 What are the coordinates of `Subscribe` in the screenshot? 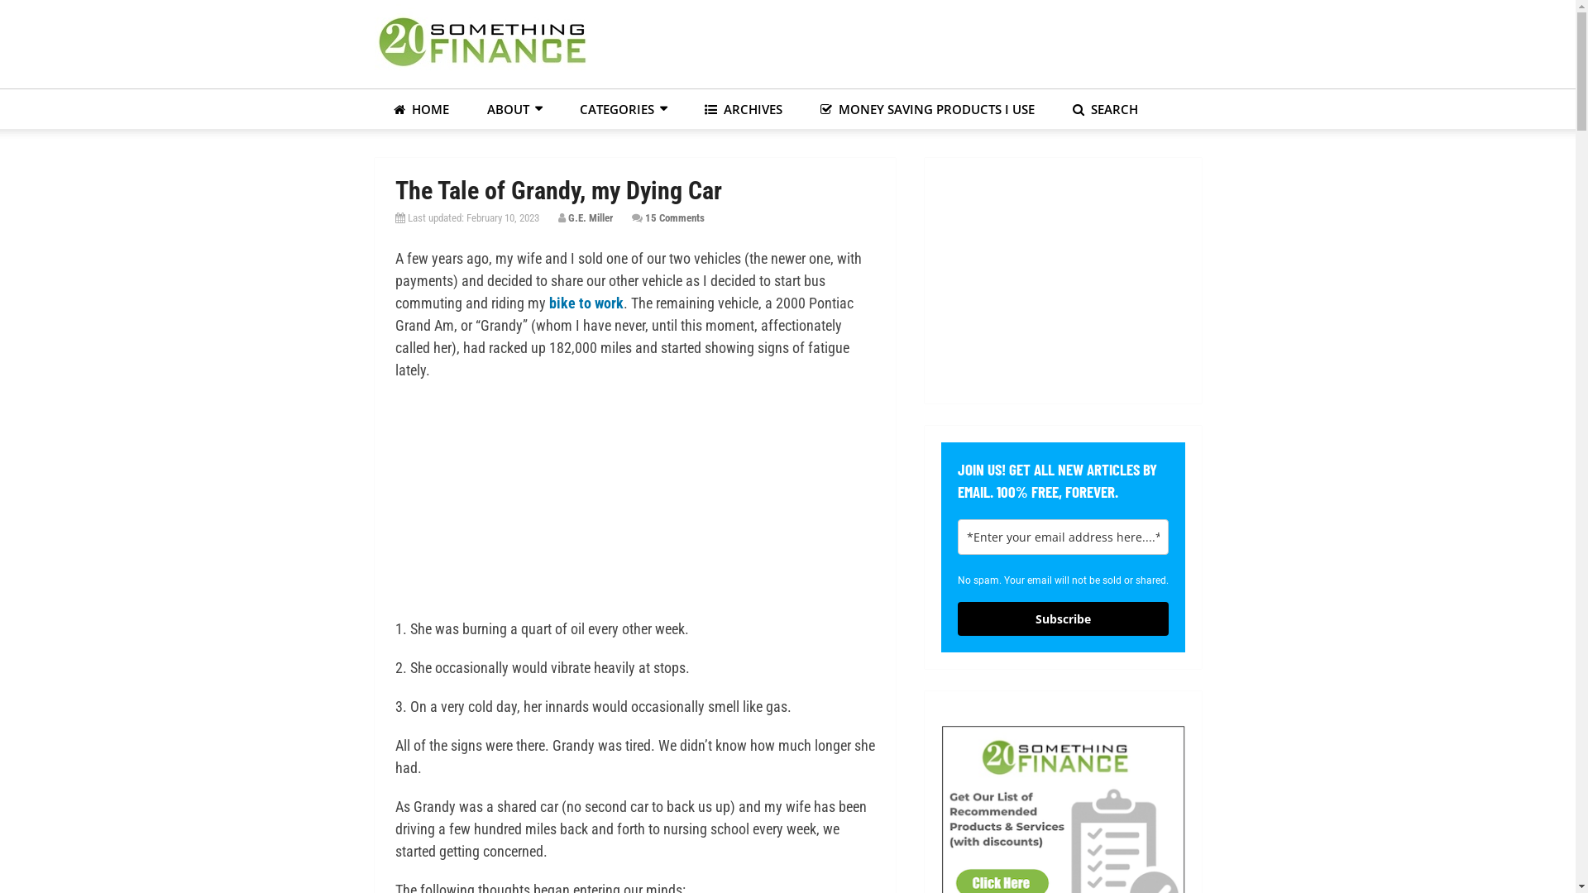 It's located at (1064, 618).